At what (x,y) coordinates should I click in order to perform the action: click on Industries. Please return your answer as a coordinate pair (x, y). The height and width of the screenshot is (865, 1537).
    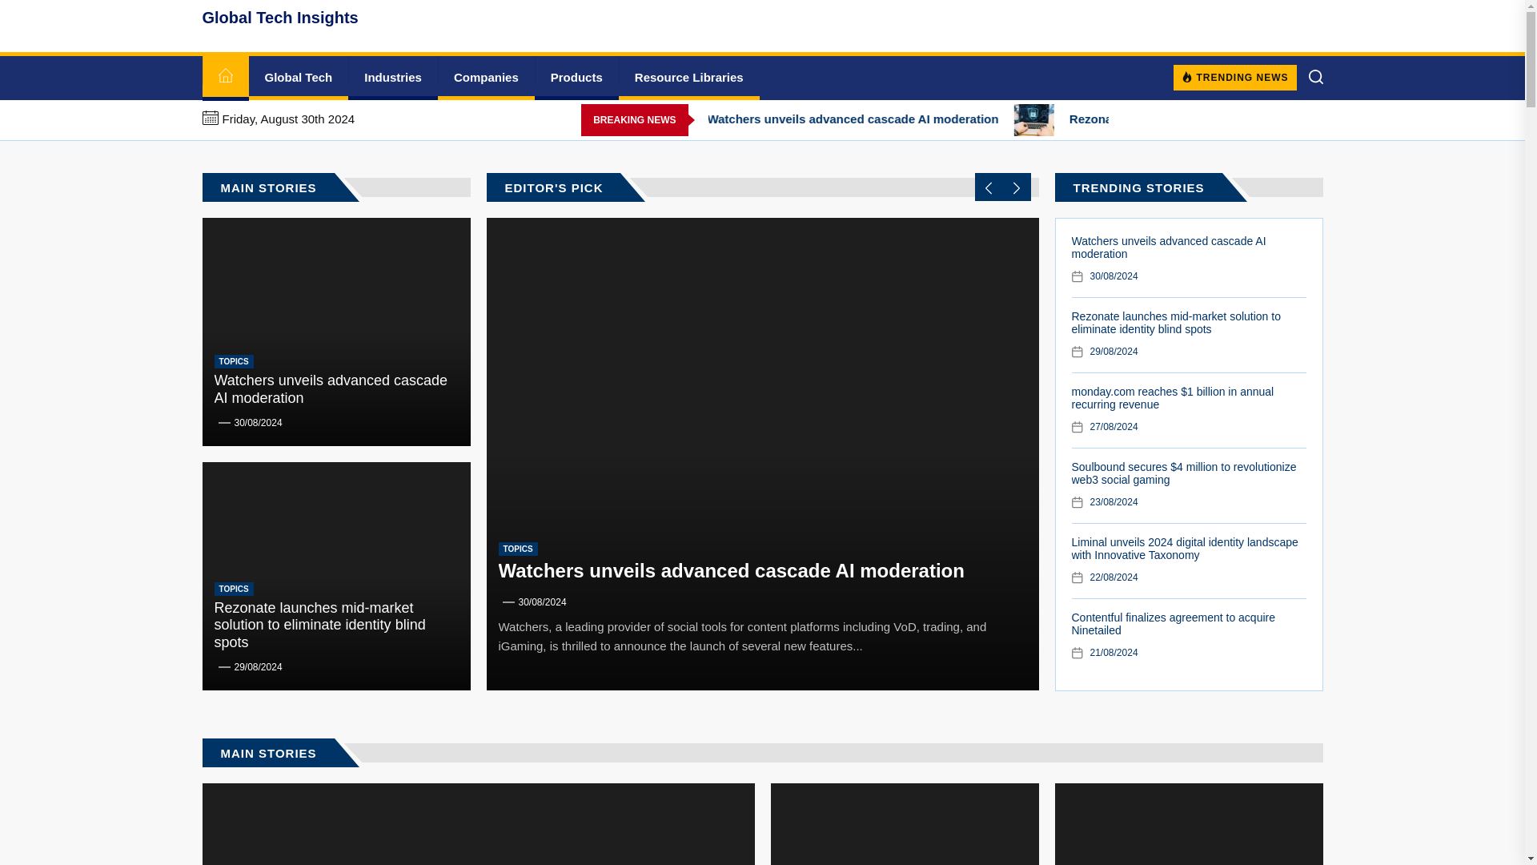
    Looking at the image, I should click on (393, 78).